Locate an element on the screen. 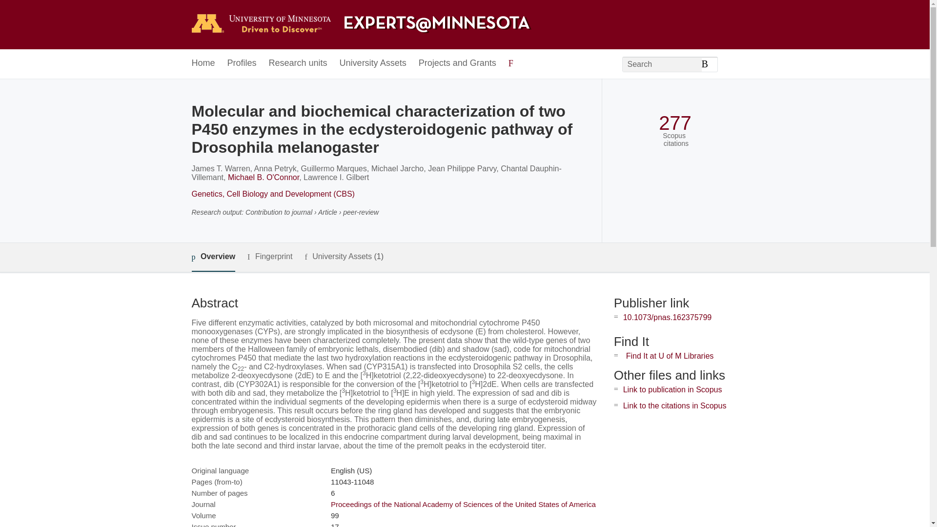  Link to the citations in Scopus is located at coordinates (674, 405).